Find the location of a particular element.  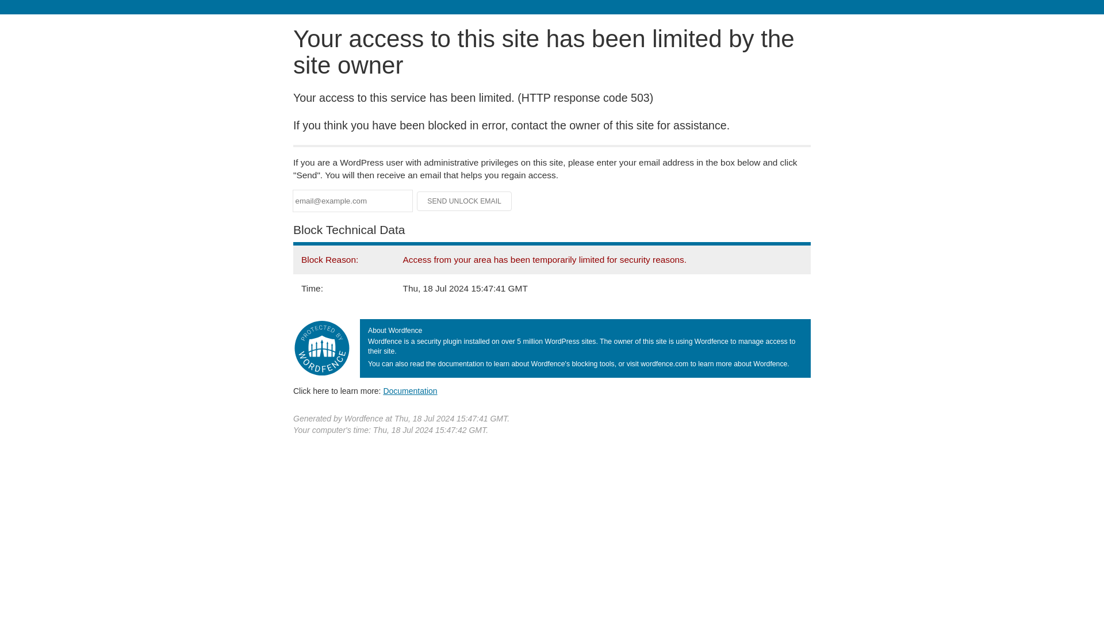

Send Unlock Email is located at coordinates (465, 201).